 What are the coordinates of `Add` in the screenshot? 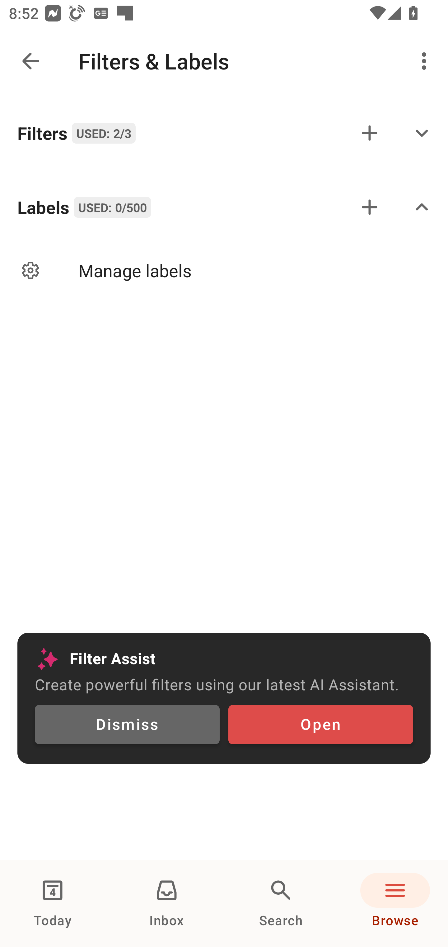 It's located at (370, 133).